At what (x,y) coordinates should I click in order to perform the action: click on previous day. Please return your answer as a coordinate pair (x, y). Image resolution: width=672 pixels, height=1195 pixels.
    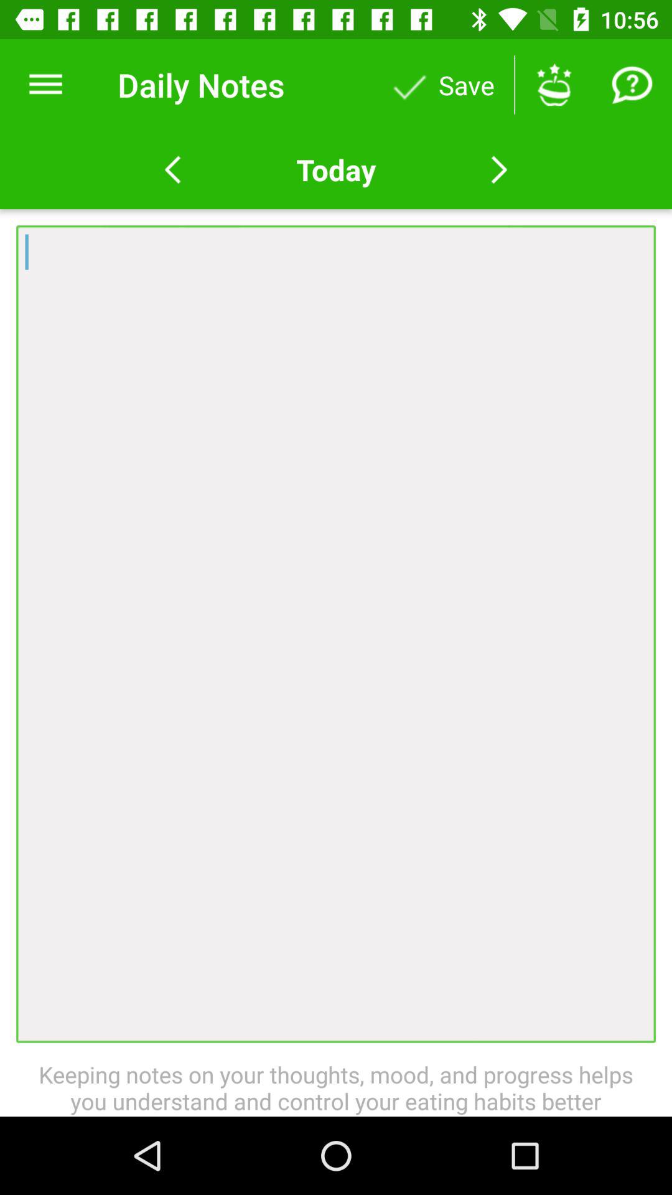
    Looking at the image, I should click on (173, 170).